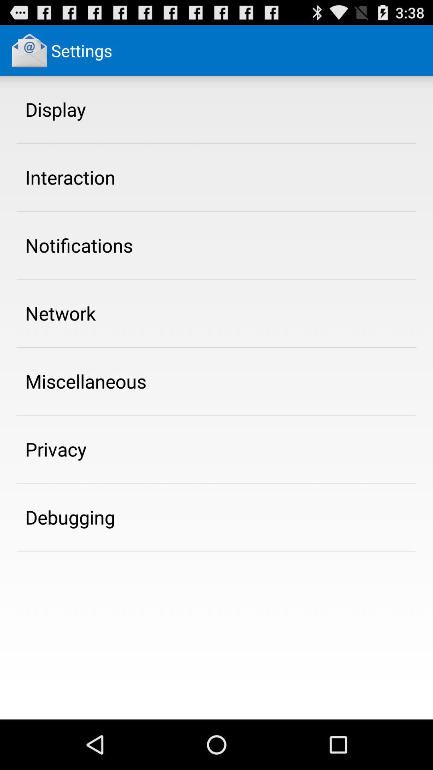 The width and height of the screenshot is (433, 770). Describe the element at coordinates (71, 177) in the screenshot. I see `scroll until interaction app` at that location.